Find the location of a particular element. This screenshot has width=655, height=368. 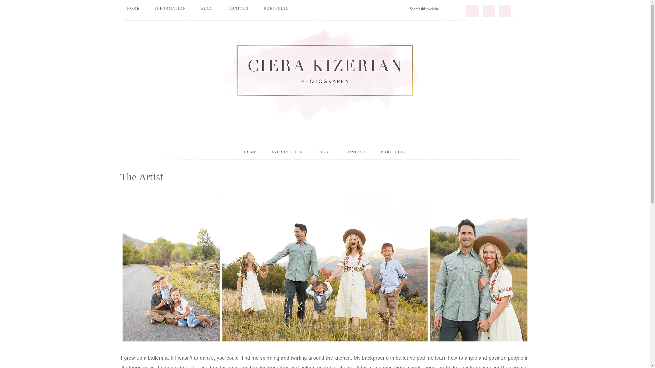

INFORMATION is located at coordinates (170, 8).